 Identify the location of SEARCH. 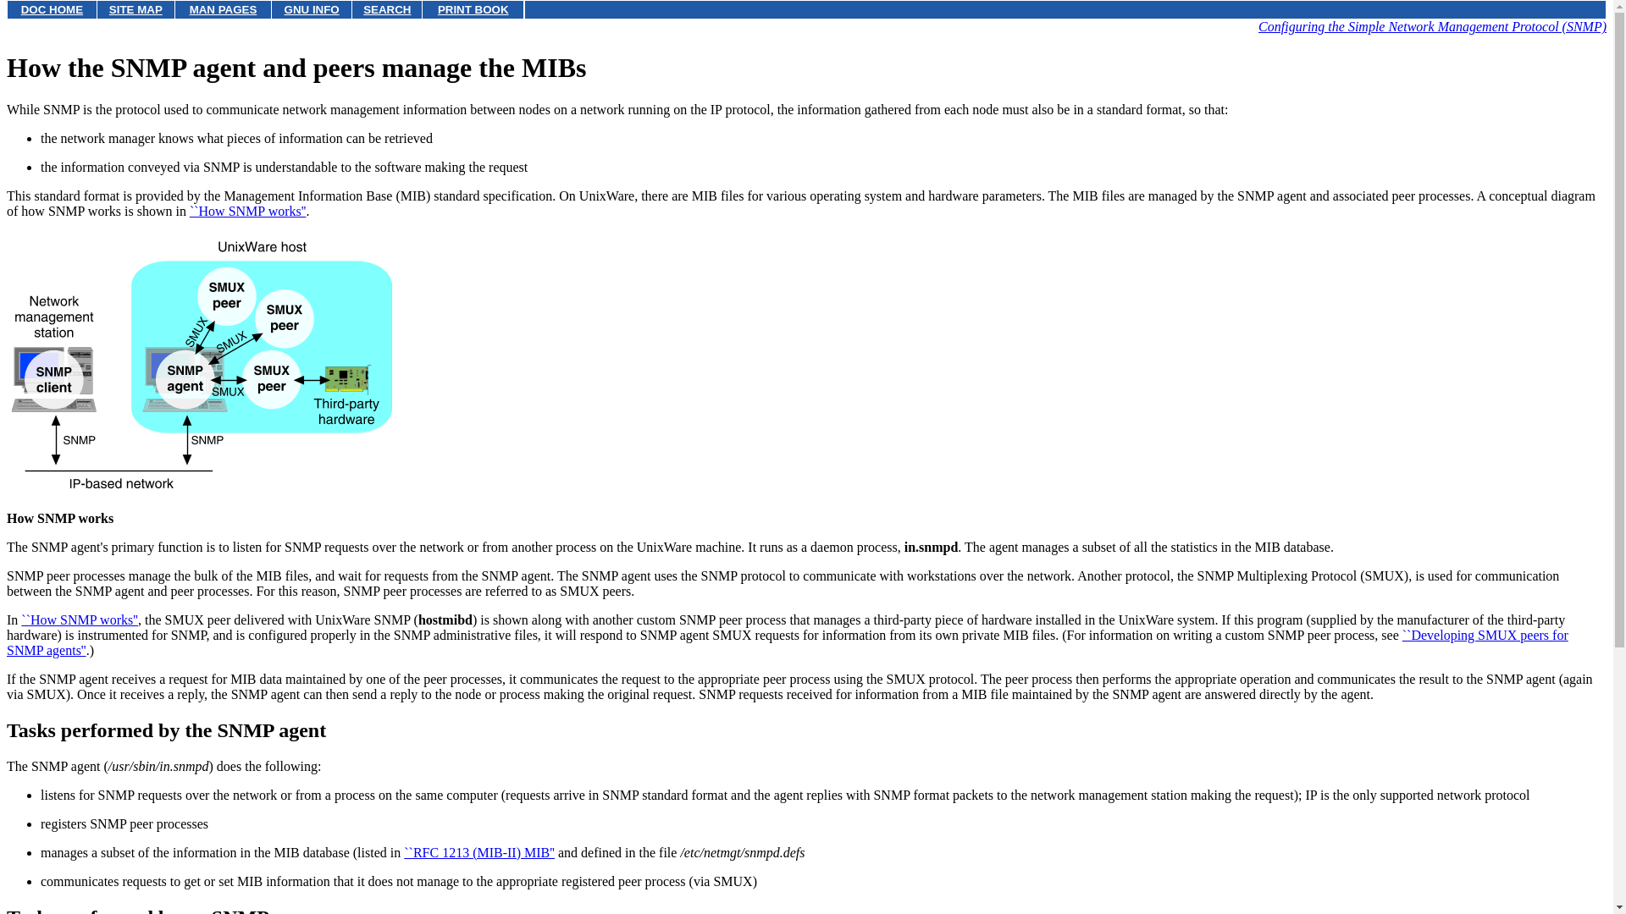
(386, 10).